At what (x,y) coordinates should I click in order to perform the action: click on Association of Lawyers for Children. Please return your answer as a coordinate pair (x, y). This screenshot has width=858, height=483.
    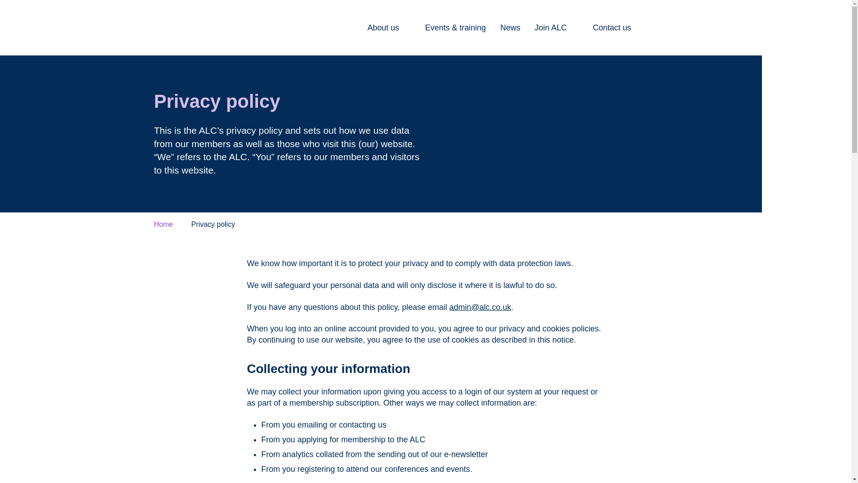
    Looking at the image, I should click on (232, 28).